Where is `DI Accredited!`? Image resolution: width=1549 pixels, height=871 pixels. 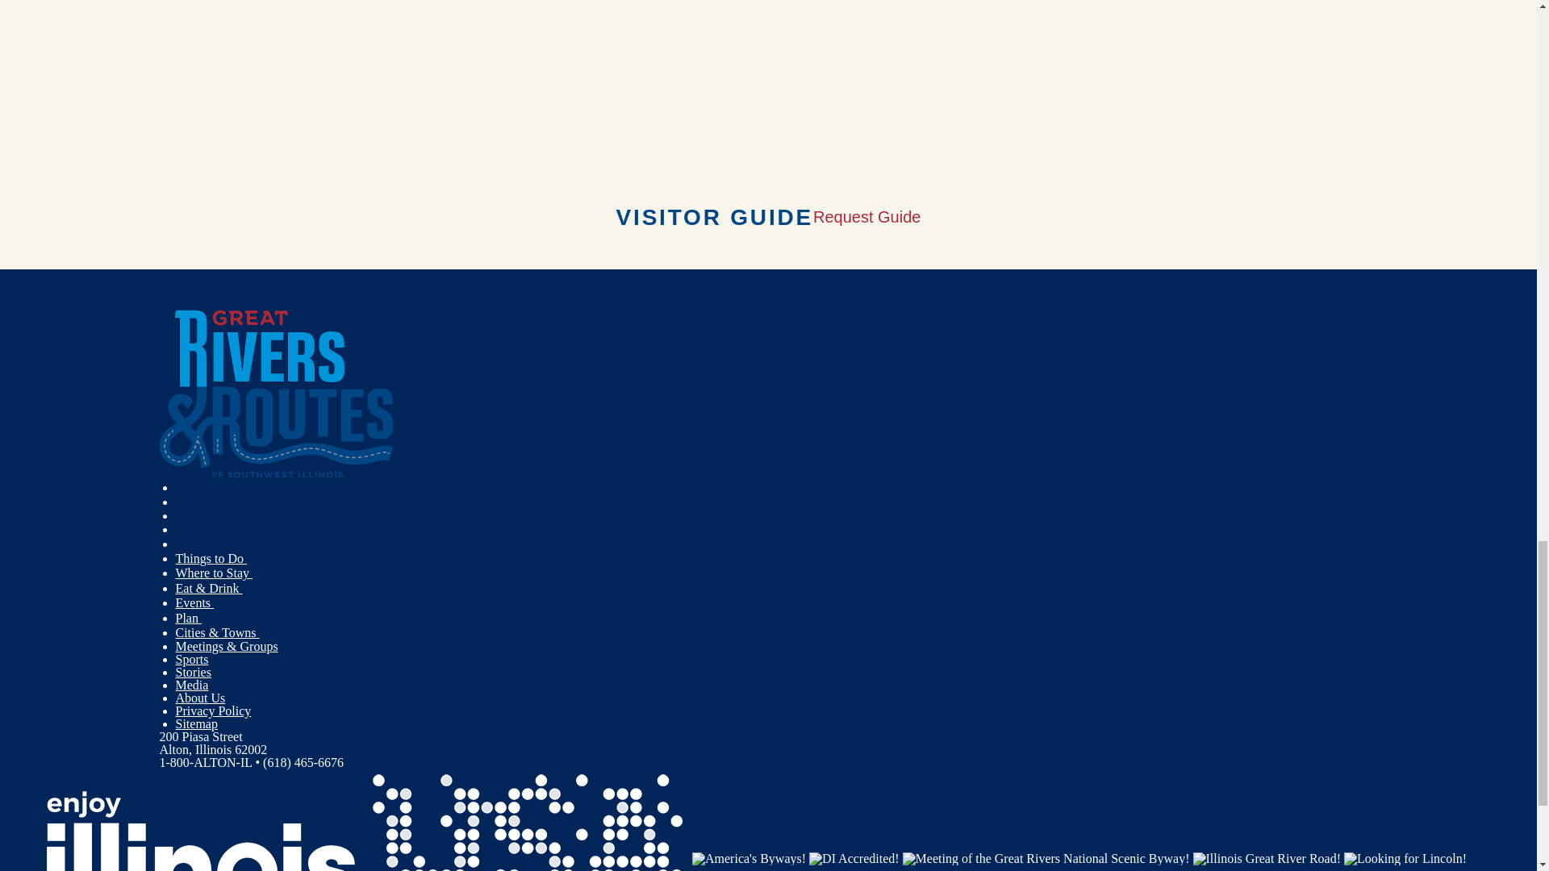
DI Accredited! is located at coordinates (854, 858).